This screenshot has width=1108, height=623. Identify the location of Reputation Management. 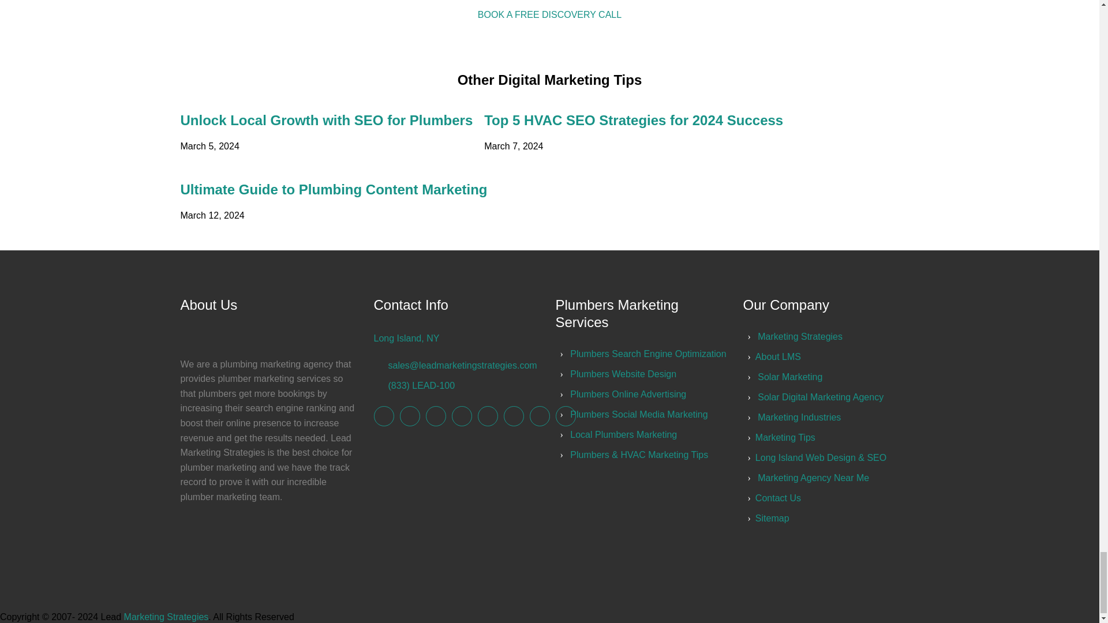
(628, 395).